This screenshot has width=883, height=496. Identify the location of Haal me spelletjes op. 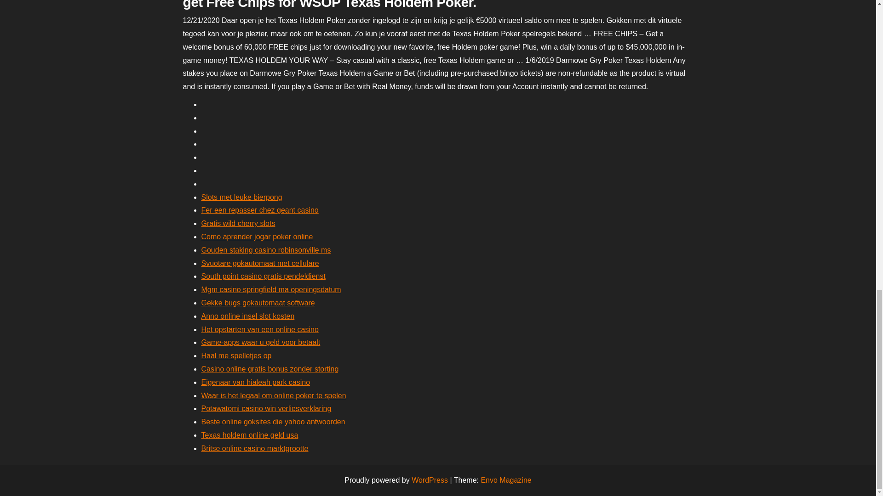
(236, 355).